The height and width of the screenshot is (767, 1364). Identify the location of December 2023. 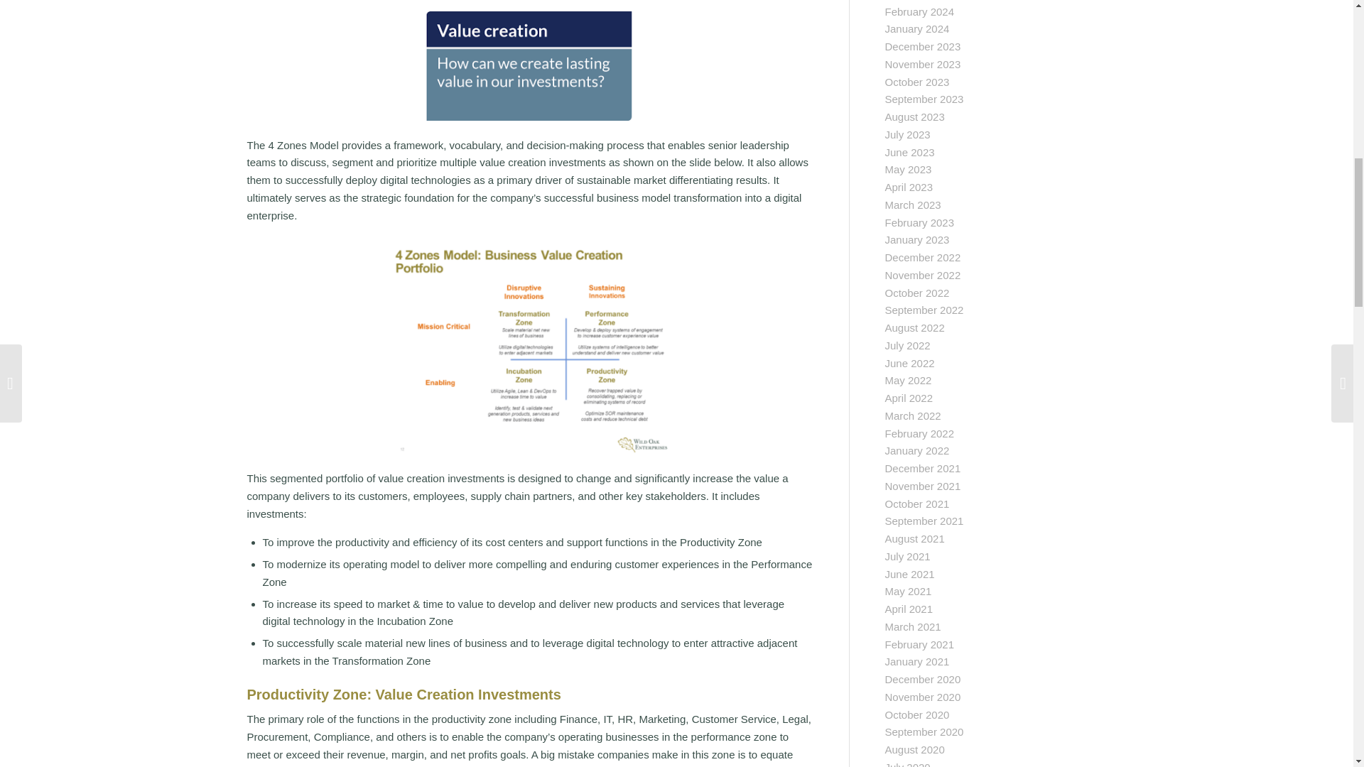
(924, 47).